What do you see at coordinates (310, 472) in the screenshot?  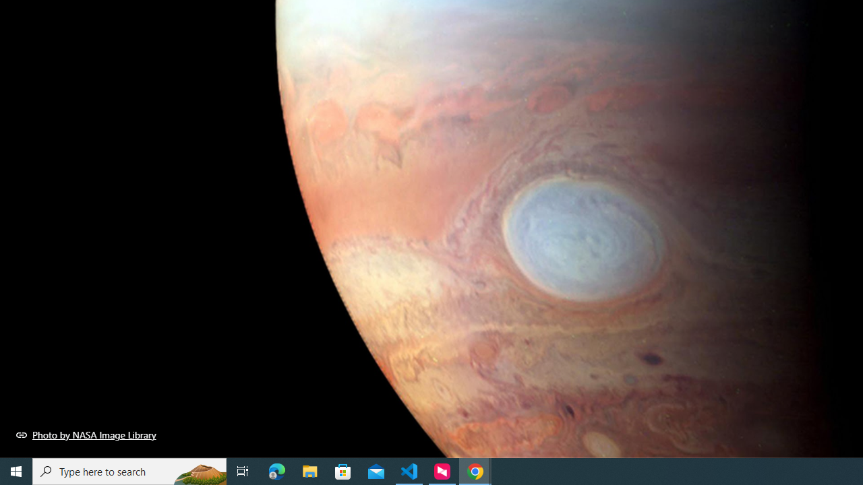 I see `File Explorer` at bounding box center [310, 472].